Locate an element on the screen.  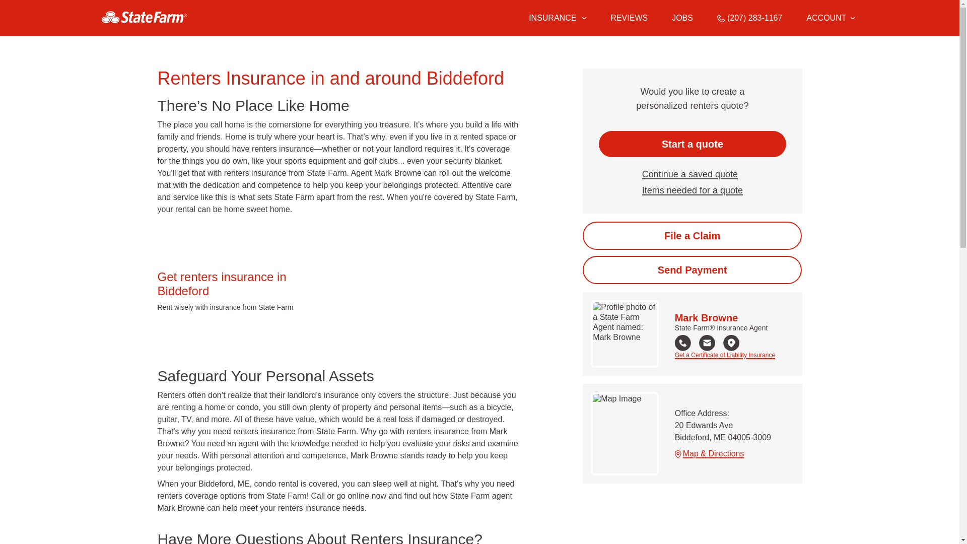
Account Options is located at coordinates (830, 18).